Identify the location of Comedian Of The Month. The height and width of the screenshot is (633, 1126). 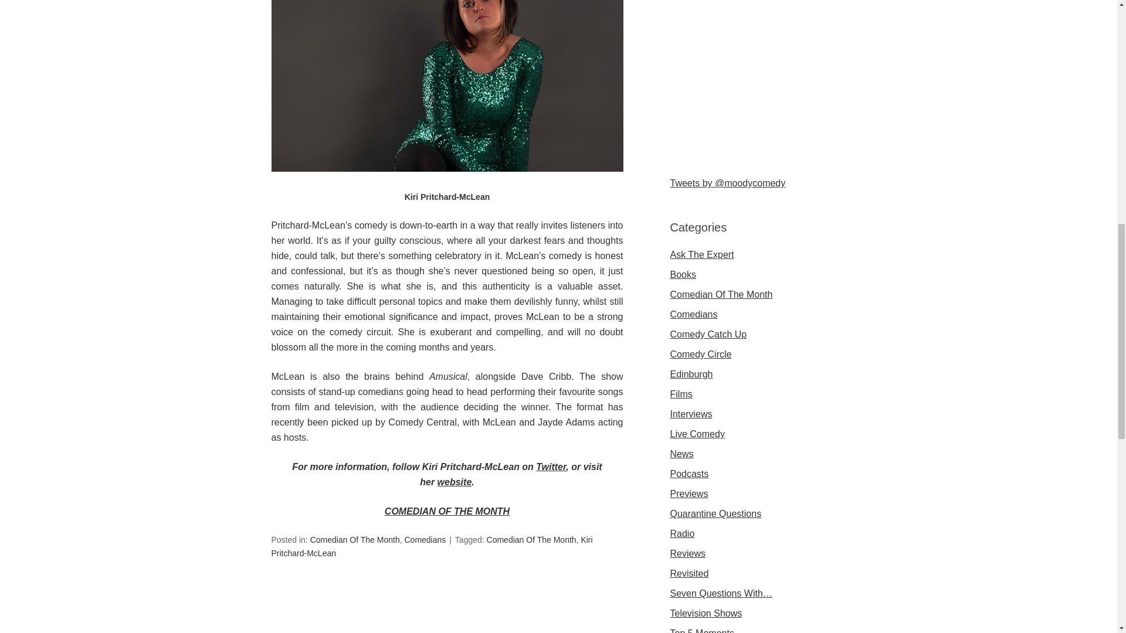
(355, 539).